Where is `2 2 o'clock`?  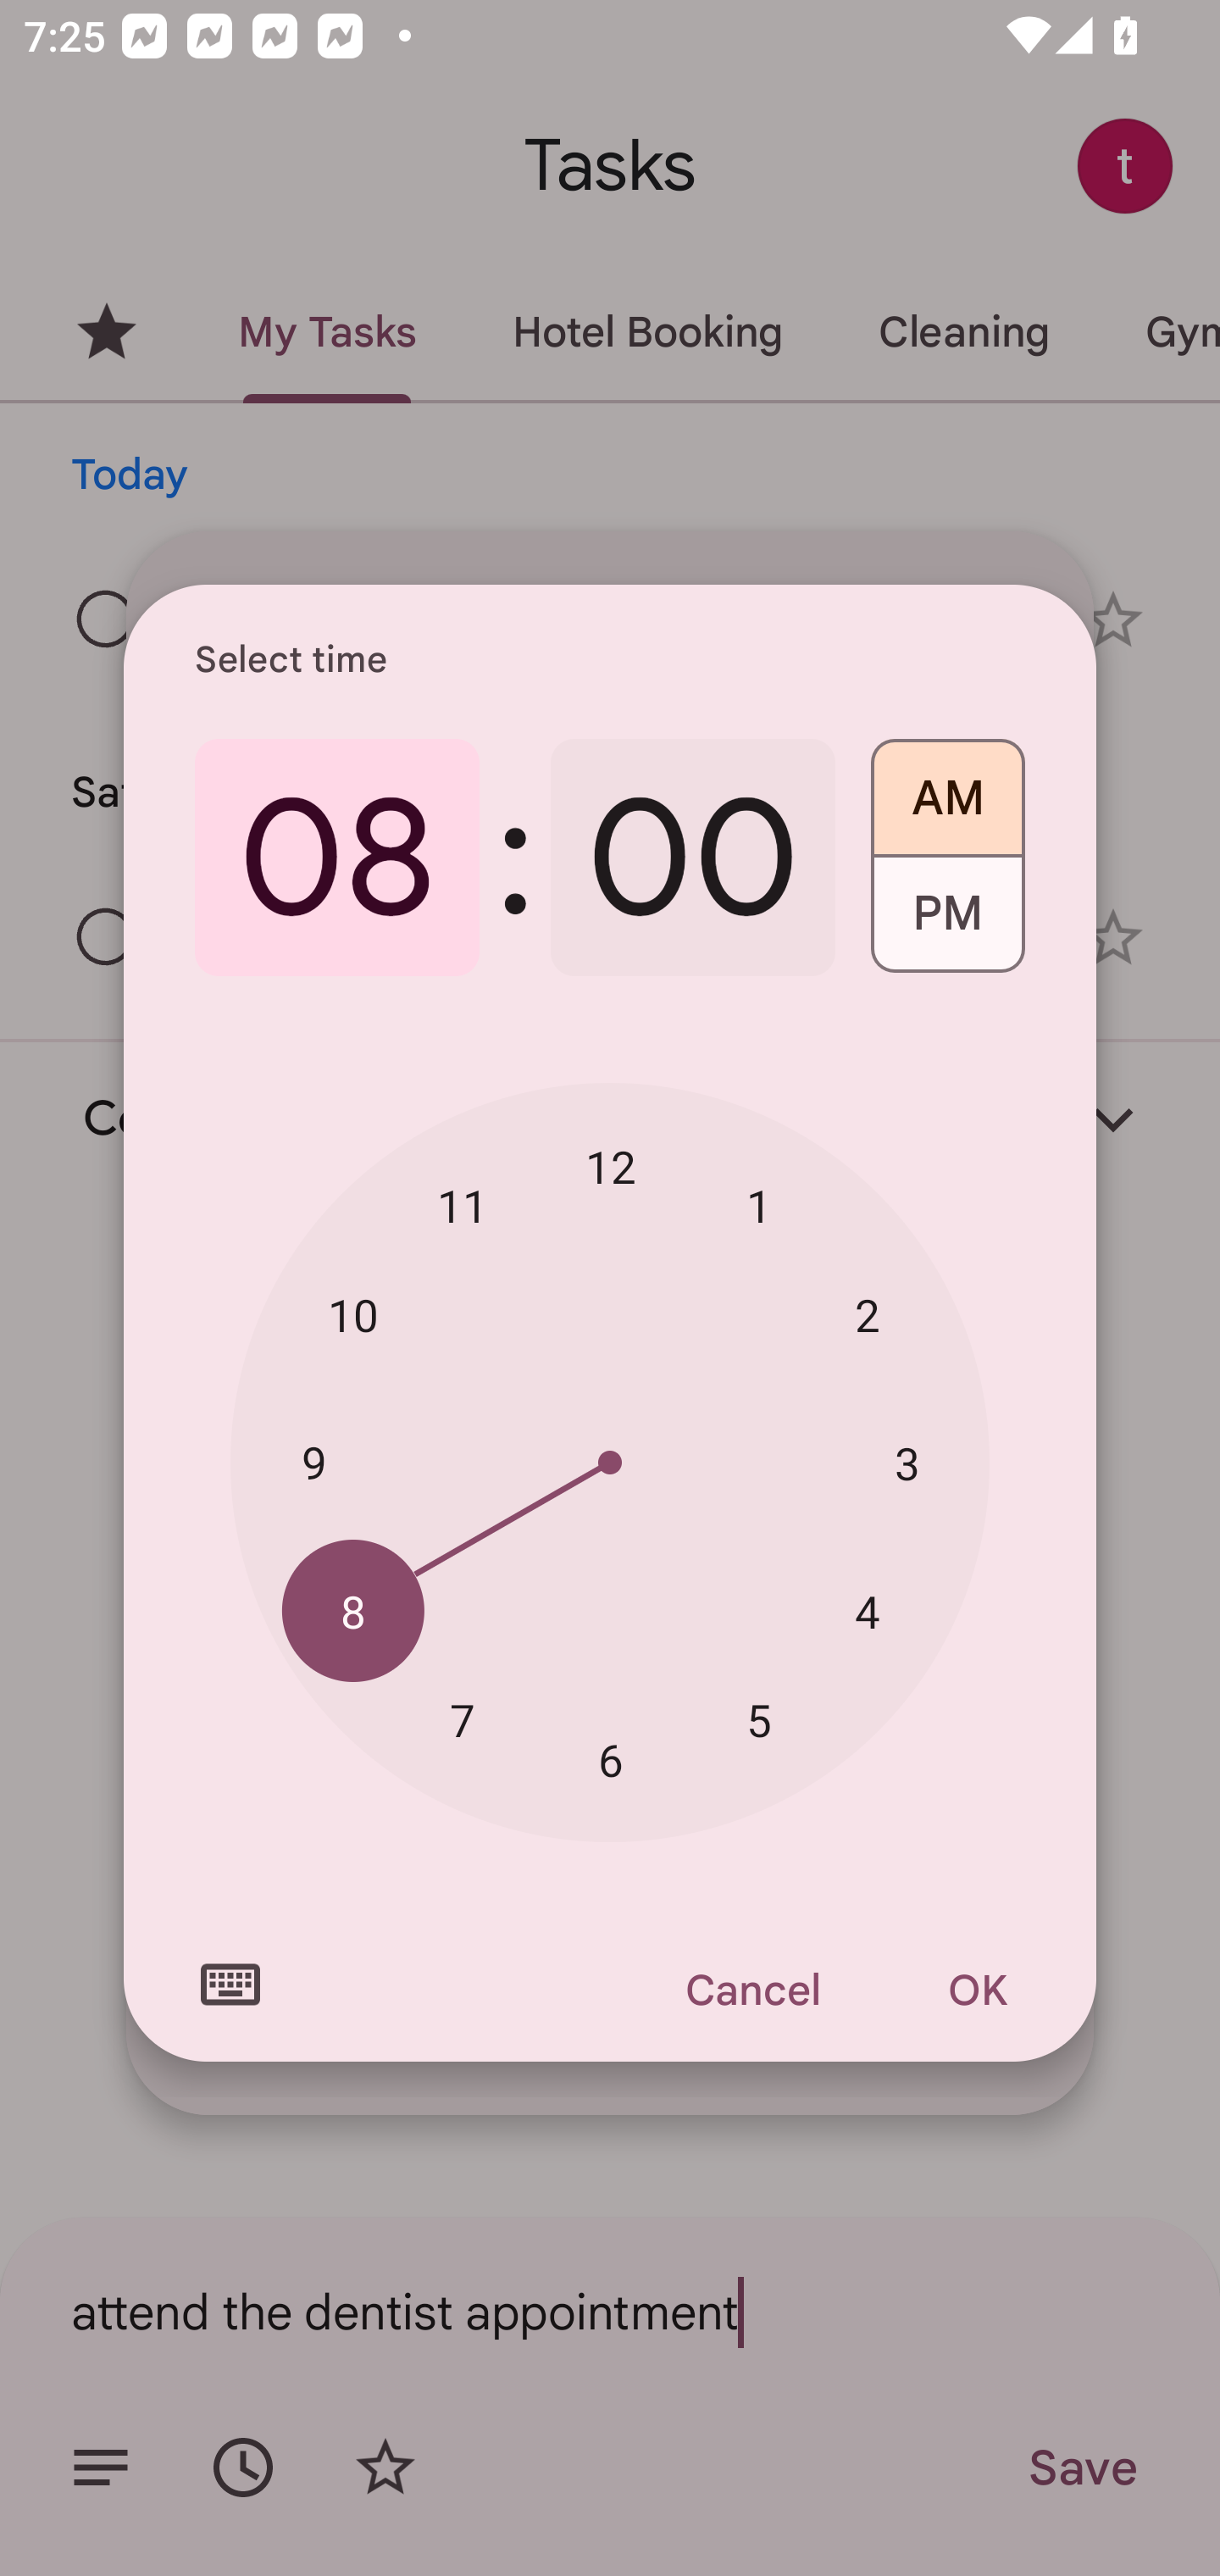
2 2 o'clock is located at coordinates (868, 1315).